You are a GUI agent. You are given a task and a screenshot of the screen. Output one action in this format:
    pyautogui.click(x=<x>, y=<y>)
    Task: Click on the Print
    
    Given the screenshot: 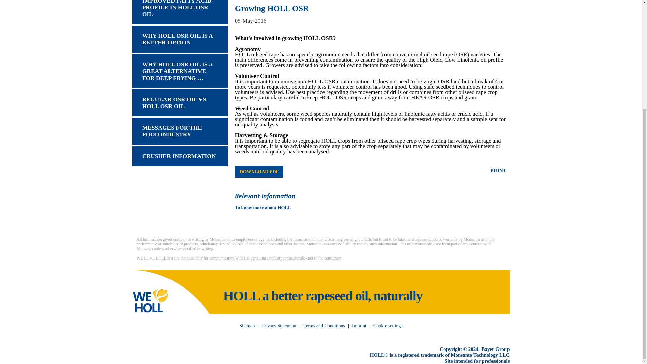 What is the action you would take?
    pyautogui.click(x=498, y=171)
    